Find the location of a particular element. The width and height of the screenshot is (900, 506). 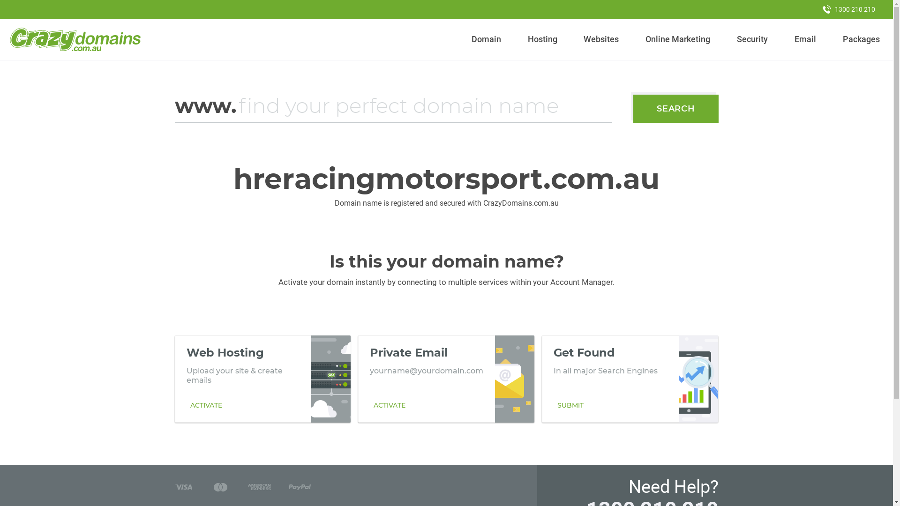

1300 210 210 is located at coordinates (849, 9).